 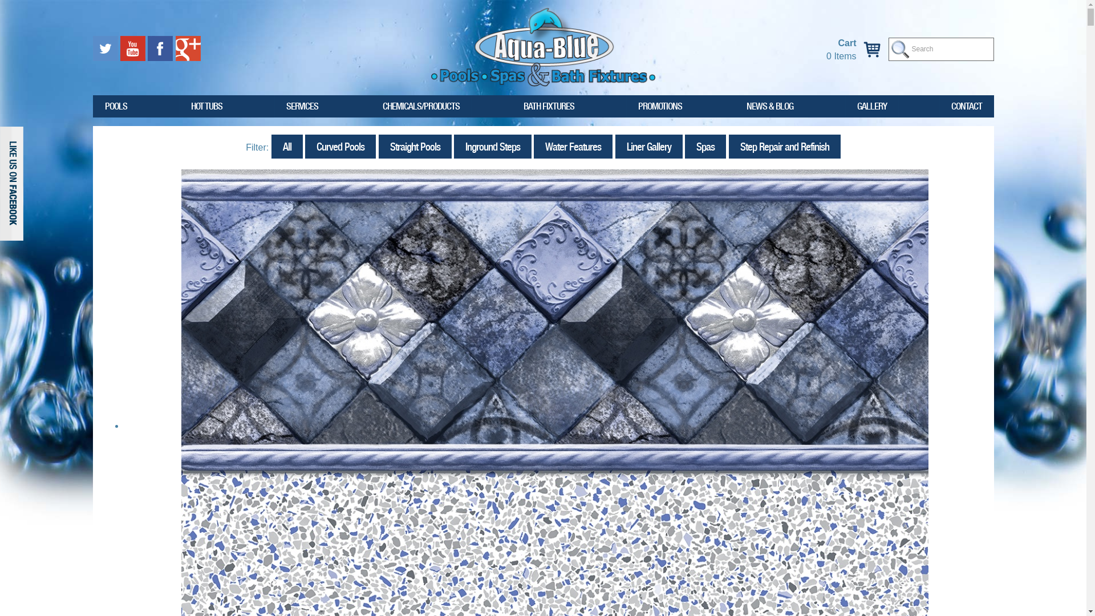 I want to click on Like us on facebook, so click(x=161, y=48).